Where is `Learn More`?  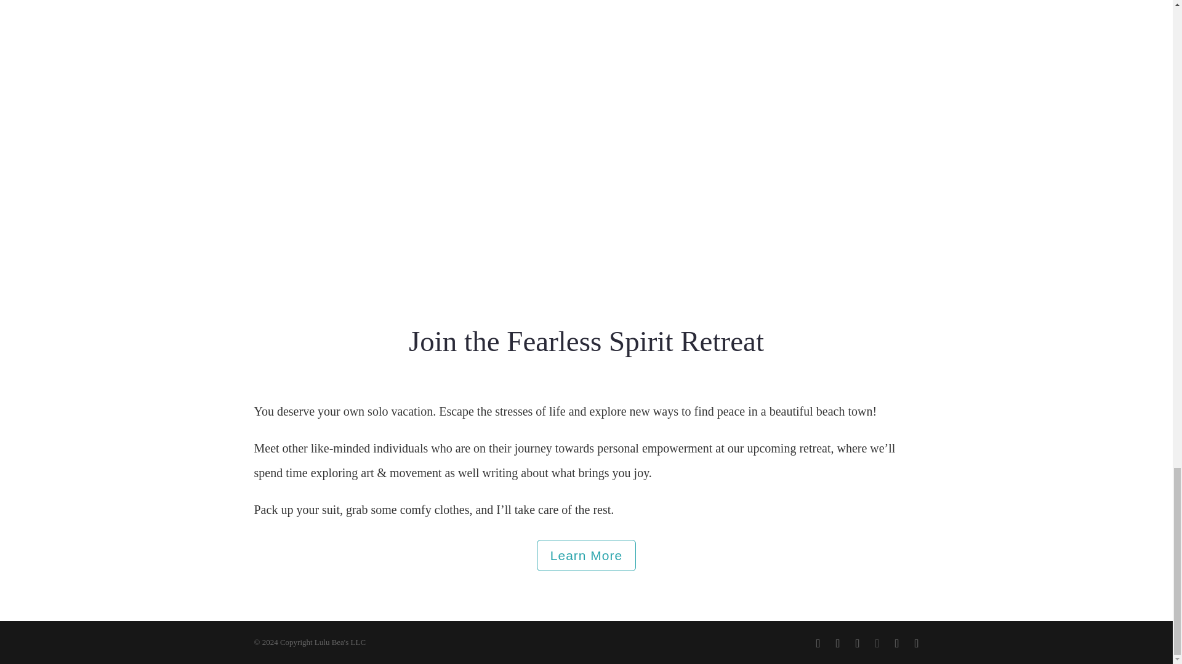 Learn More is located at coordinates (586, 555).